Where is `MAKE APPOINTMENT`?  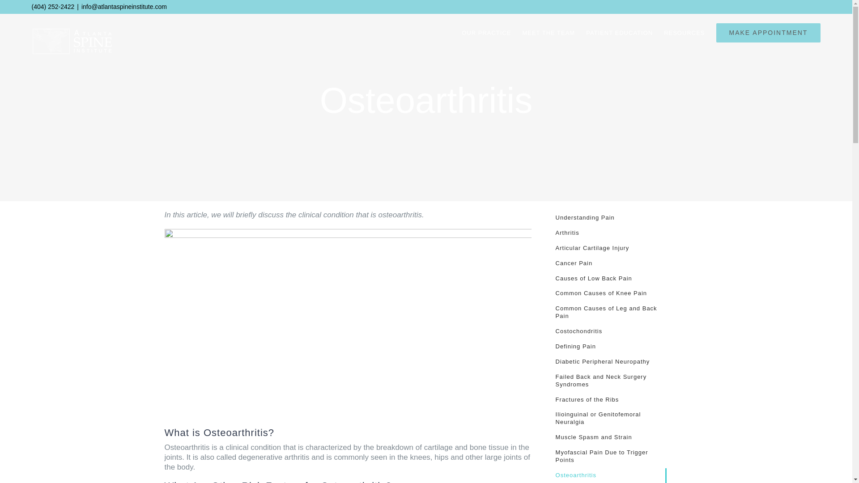 MAKE APPOINTMENT is located at coordinates (768, 32).